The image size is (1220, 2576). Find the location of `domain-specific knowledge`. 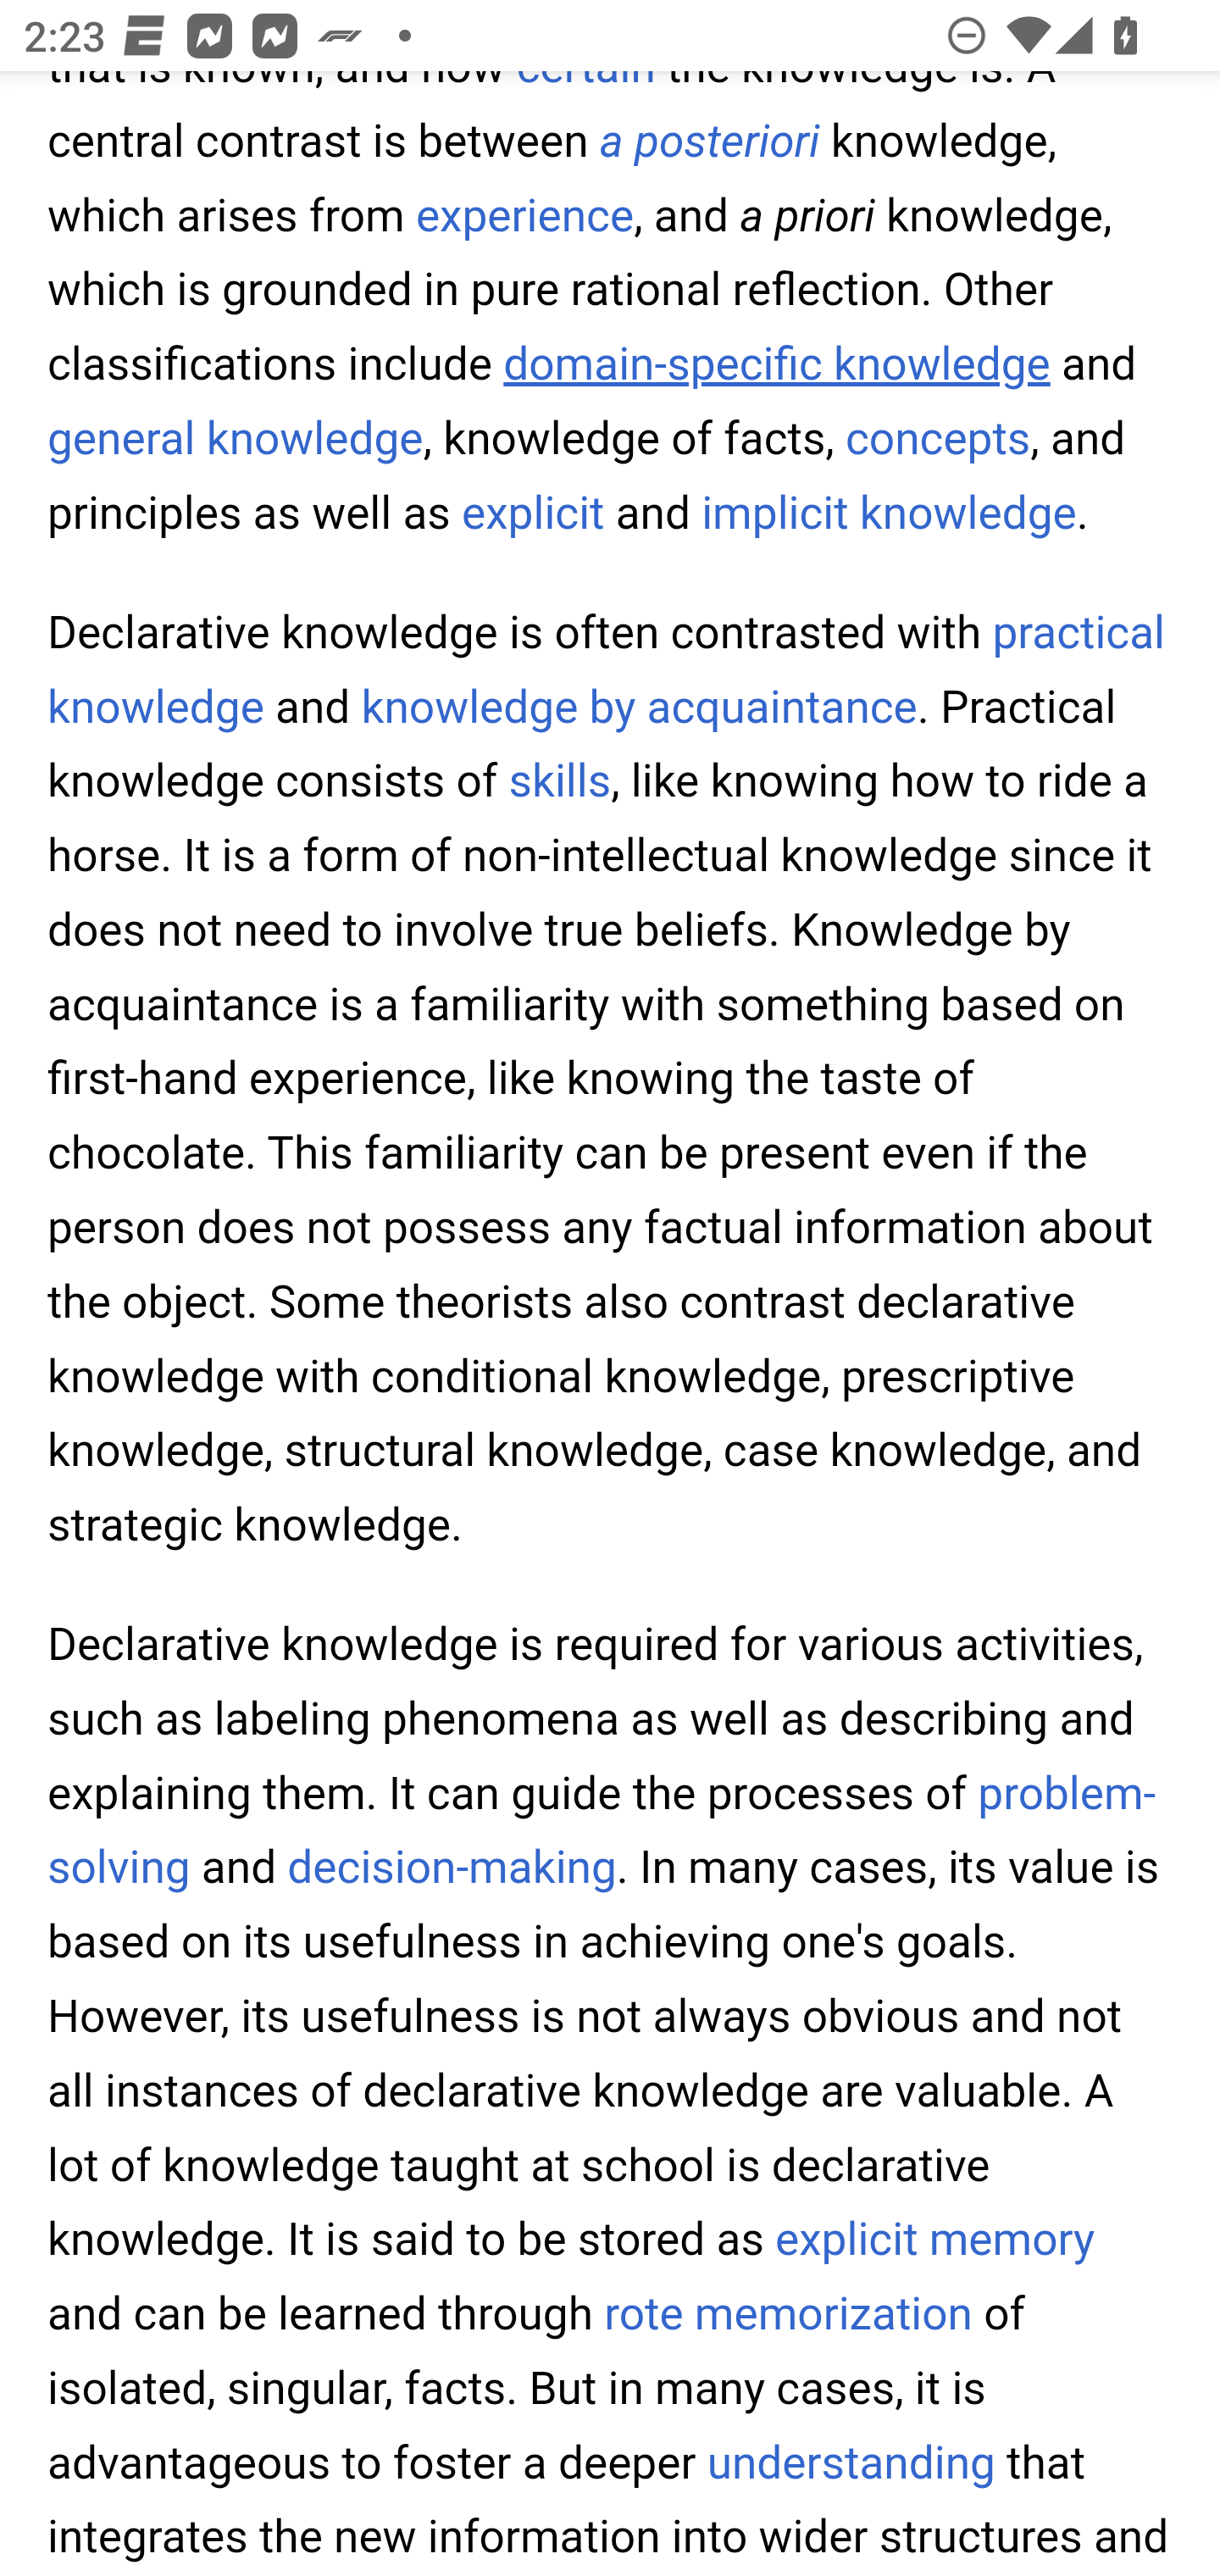

domain-specific knowledge is located at coordinates (776, 366).